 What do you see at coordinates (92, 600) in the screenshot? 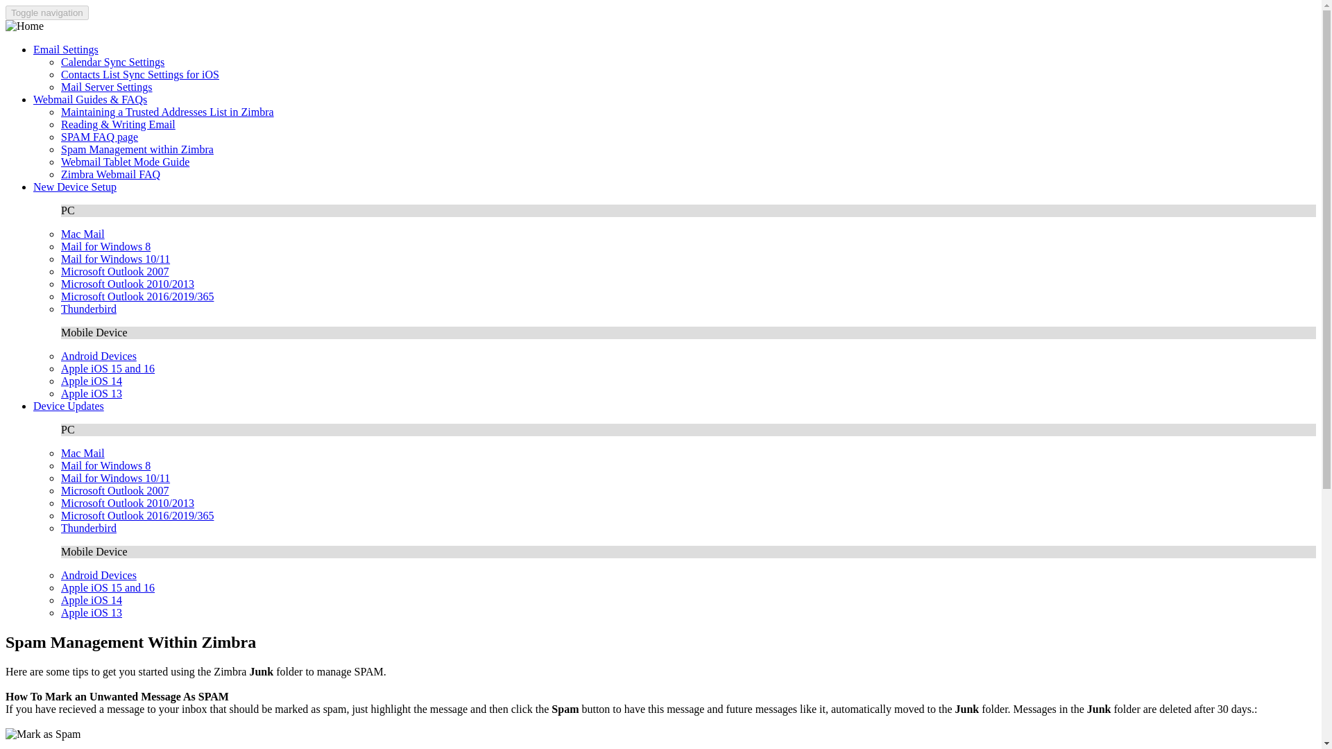
I see `Apple iOS 14` at bounding box center [92, 600].